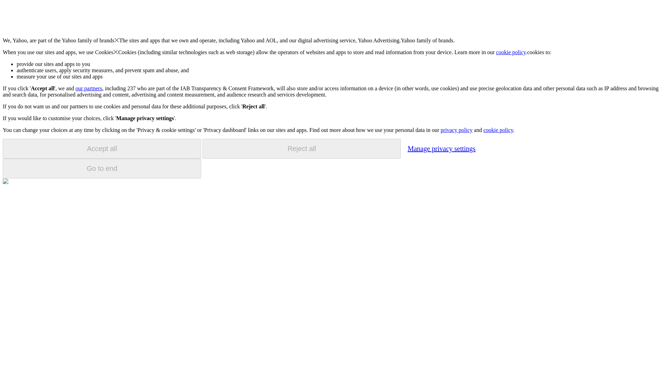 The image size is (667, 375). Describe the element at coordinates (88, 88) in the screenshot. I see `our partners` at that location.